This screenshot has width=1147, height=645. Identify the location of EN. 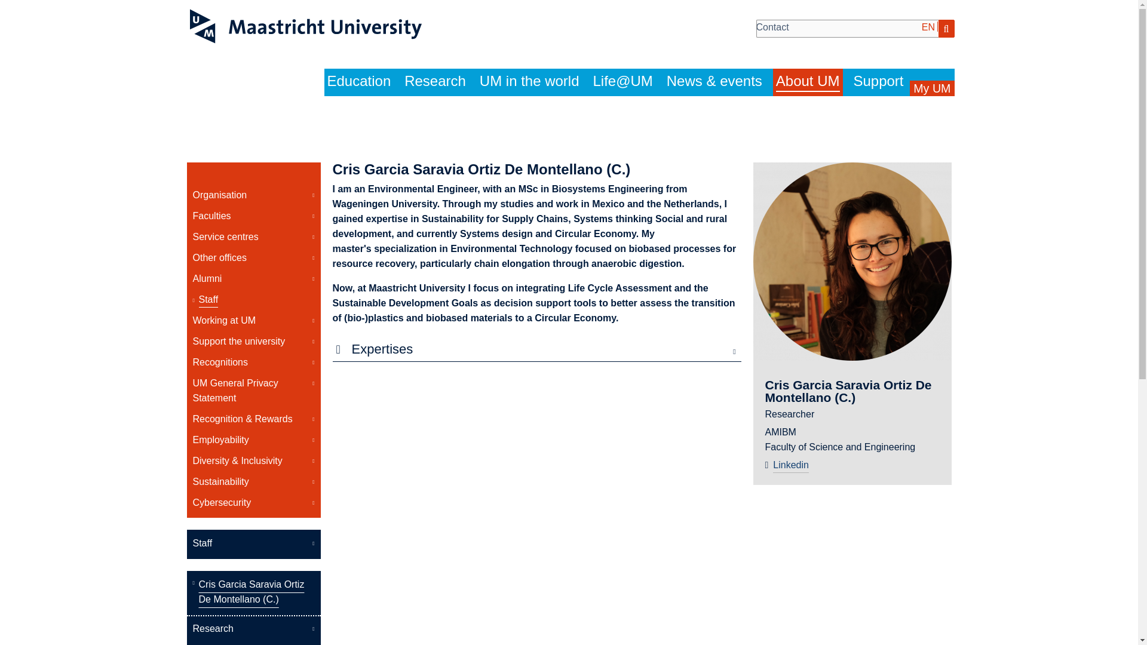
(928, 26).